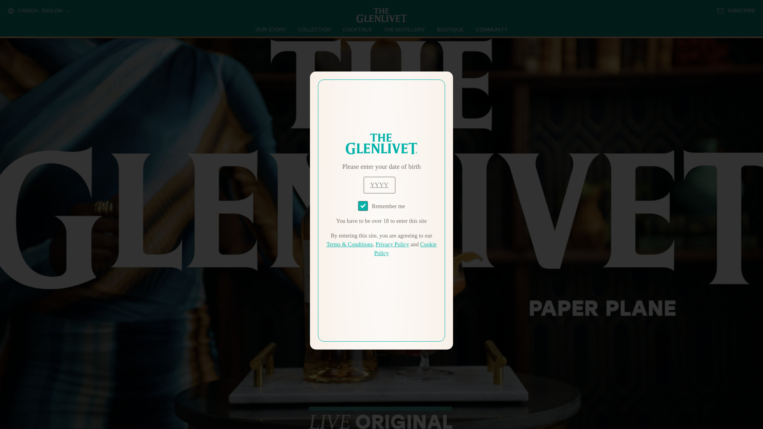 The image size is (763, 429). Describe the element at coordinates (404, 29) in the screenshot. I see `THE DISTILLERY` at that location.